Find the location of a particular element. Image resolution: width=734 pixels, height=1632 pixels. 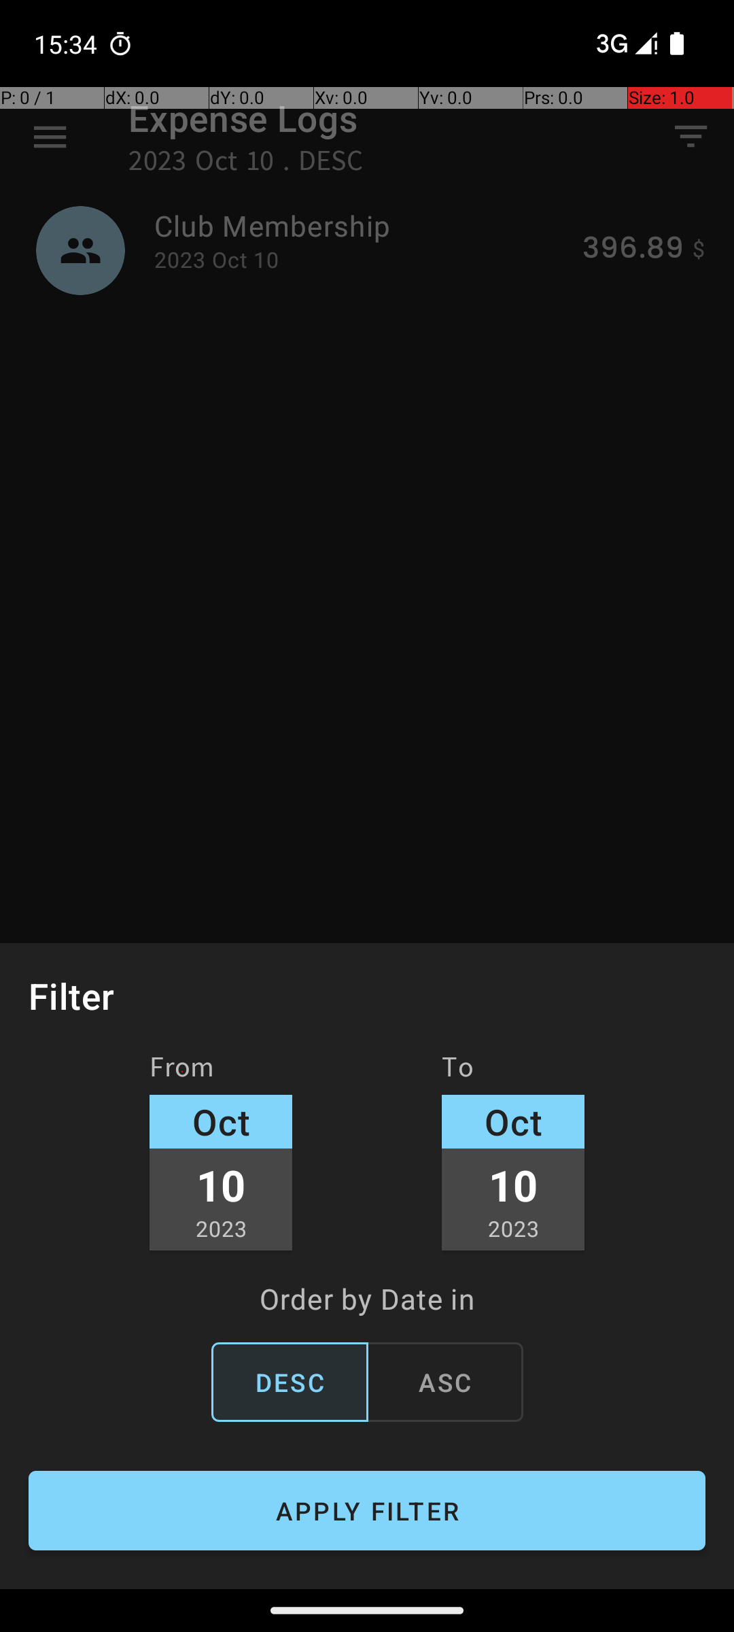

From is located at coordinates (182, 1072).